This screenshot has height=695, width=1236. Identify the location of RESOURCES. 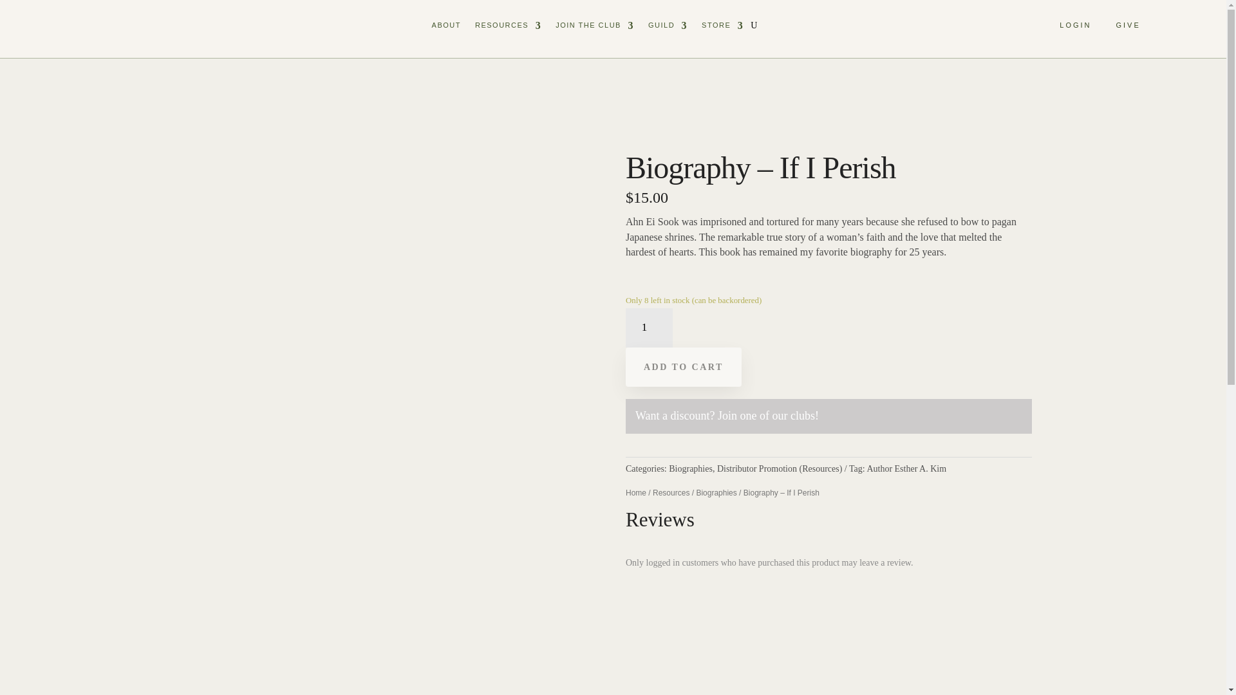
(507, 26).